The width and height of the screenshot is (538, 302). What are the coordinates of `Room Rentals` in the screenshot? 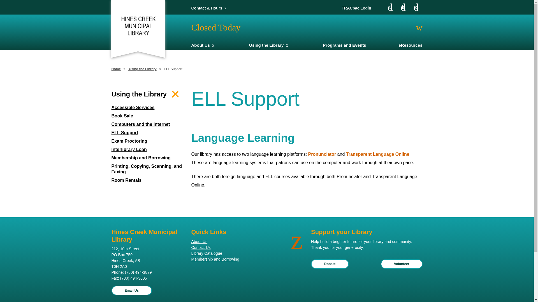 It's located at (147, 180).